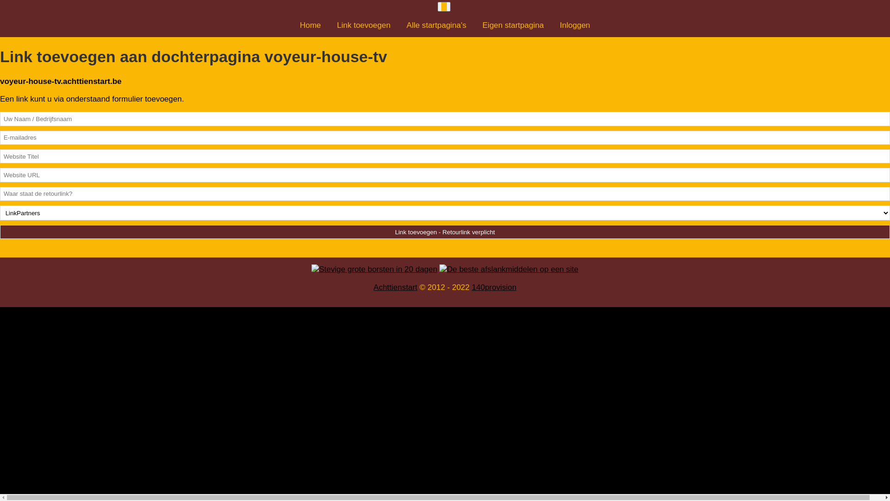 The width and height of the screenshot is (890, 501). I want to click on Achttienstart, so click(396, 288).